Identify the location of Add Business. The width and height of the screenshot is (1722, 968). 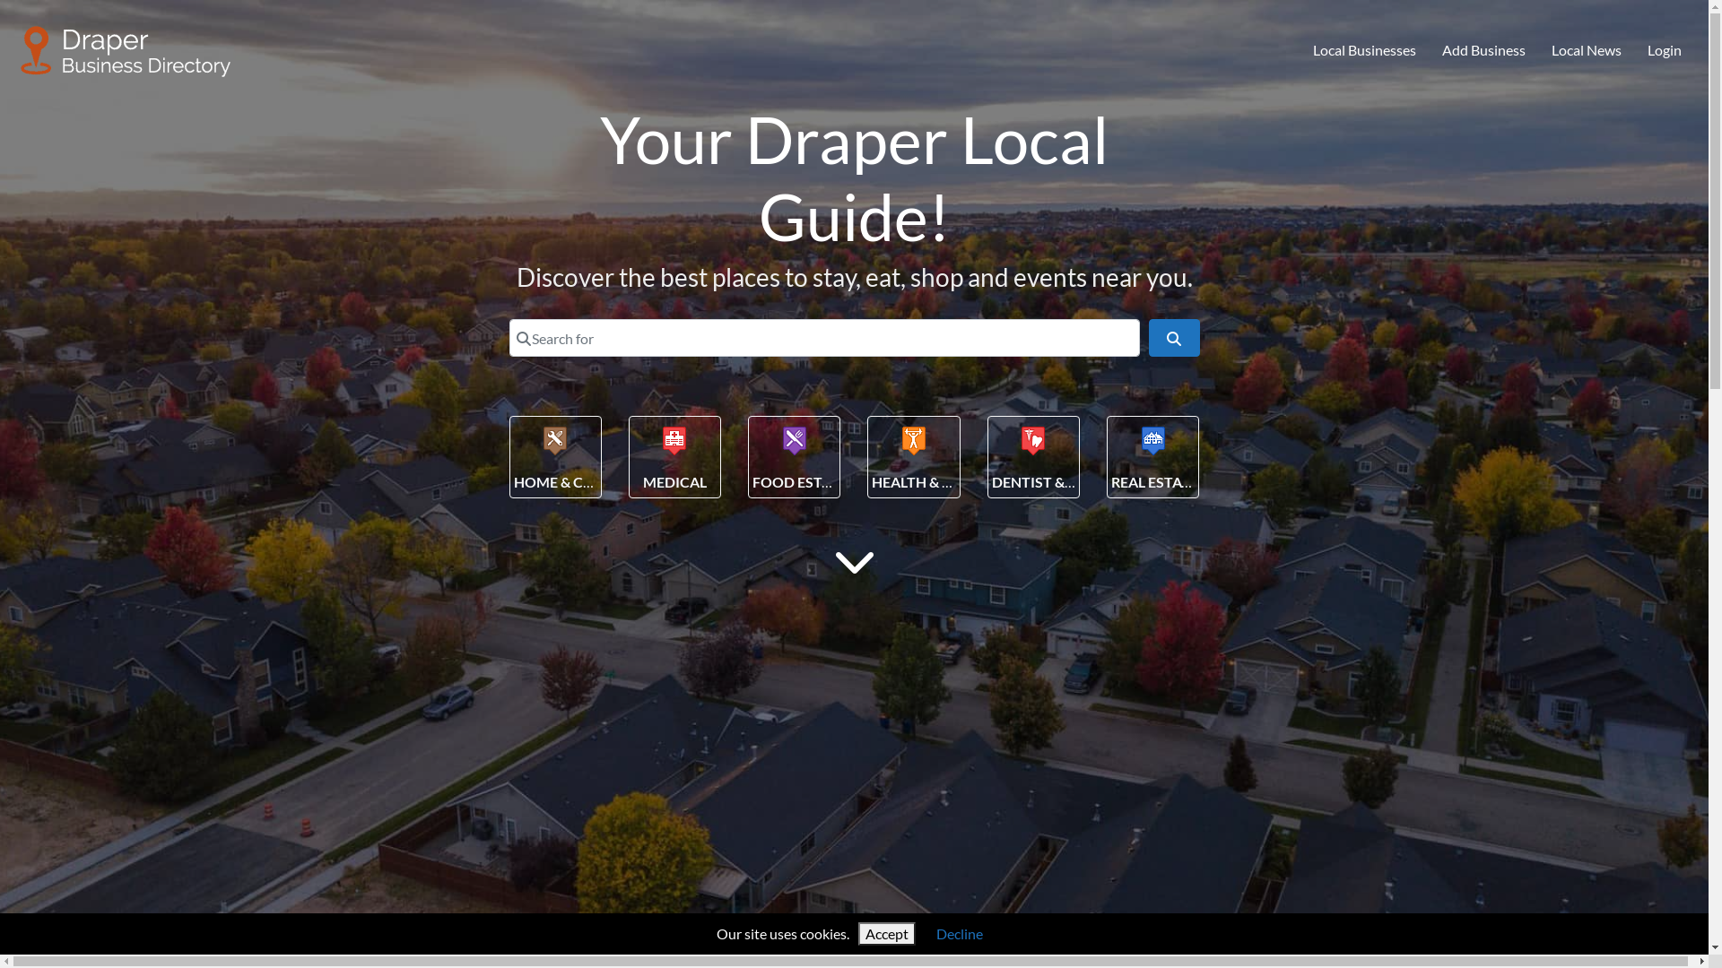
(1484, 51).